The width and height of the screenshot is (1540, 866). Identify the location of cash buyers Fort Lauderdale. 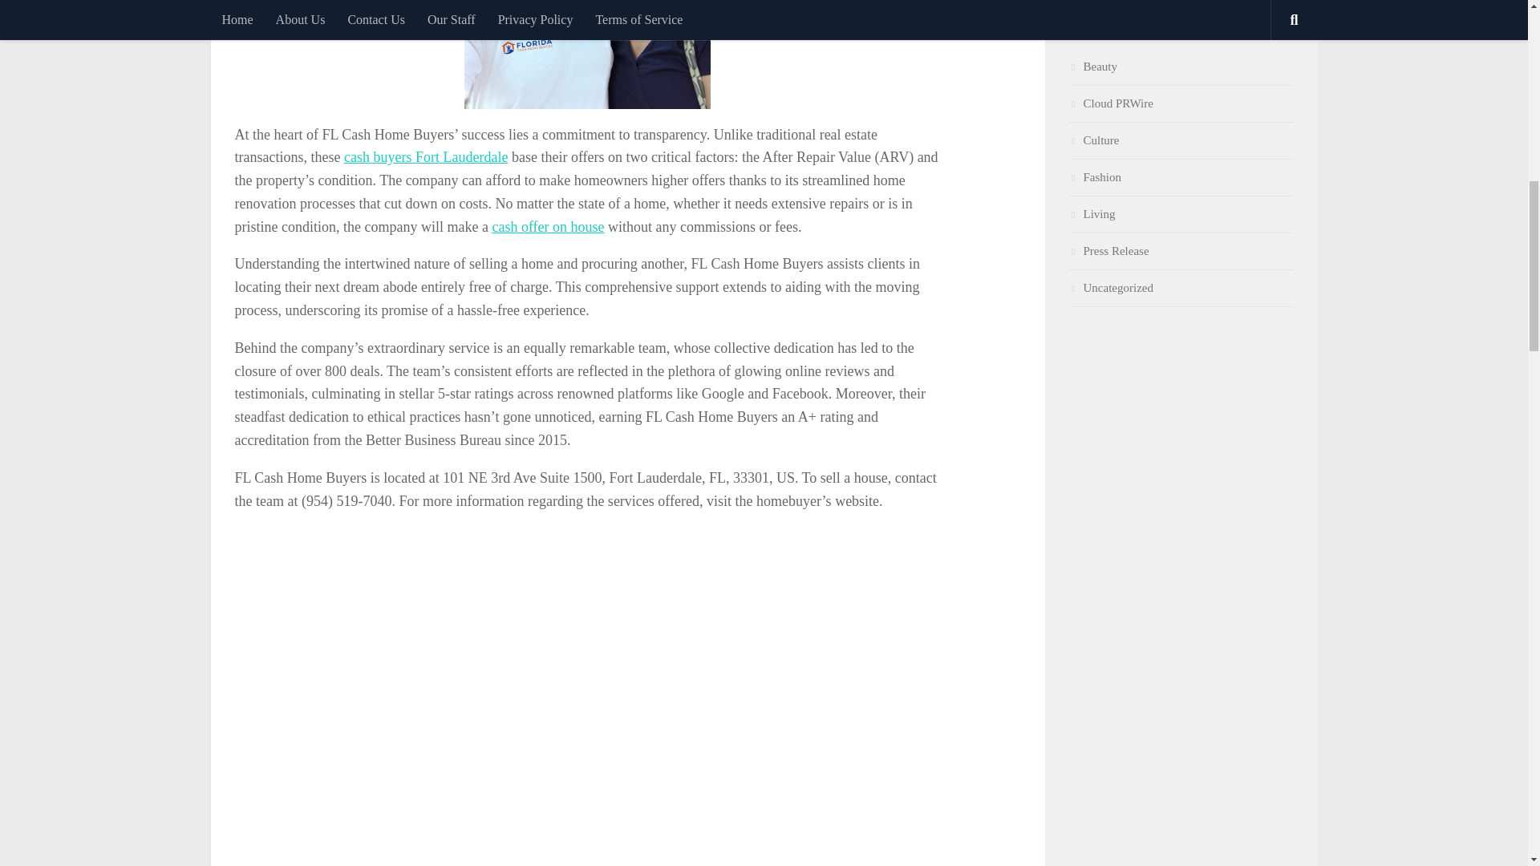
(425, 157).